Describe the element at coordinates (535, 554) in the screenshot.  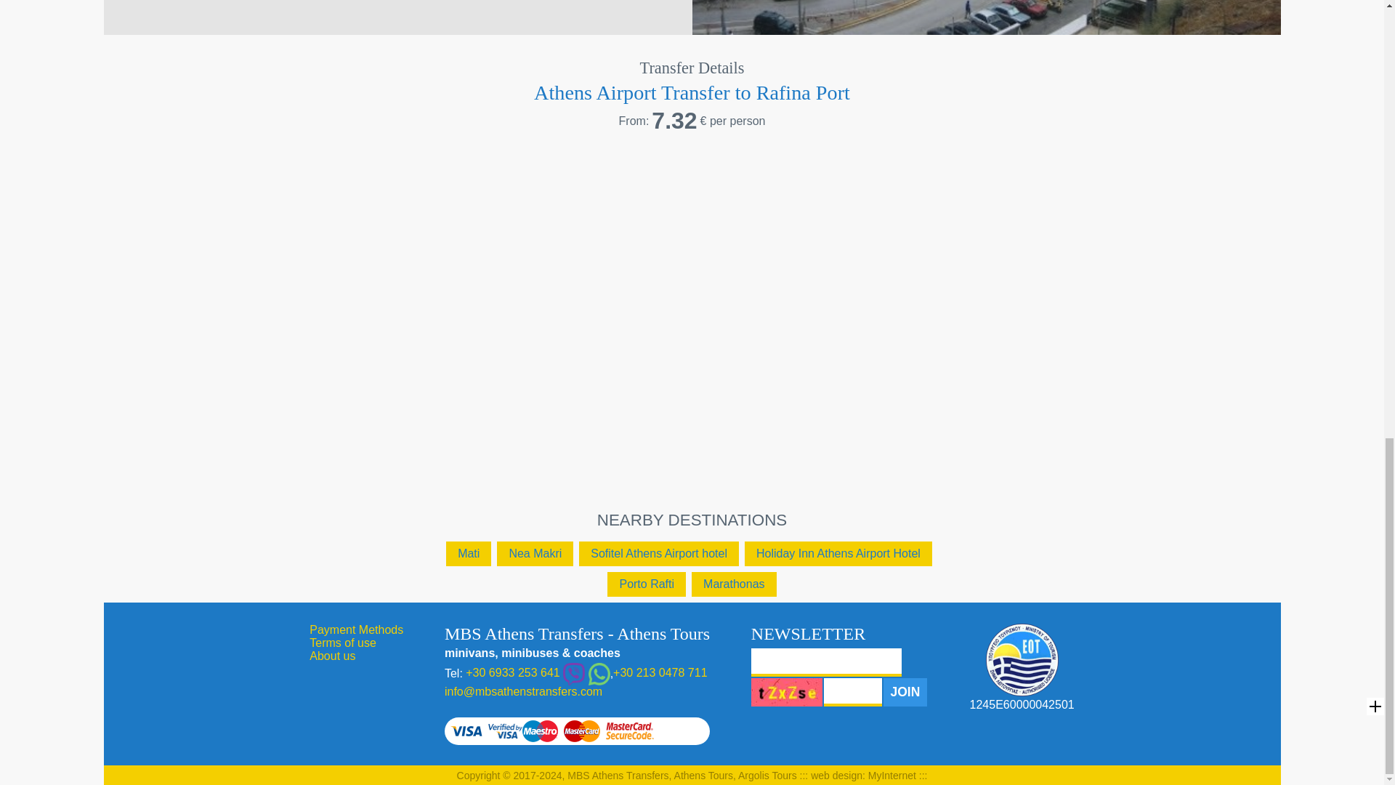
I see `Nea Makri` at that location.